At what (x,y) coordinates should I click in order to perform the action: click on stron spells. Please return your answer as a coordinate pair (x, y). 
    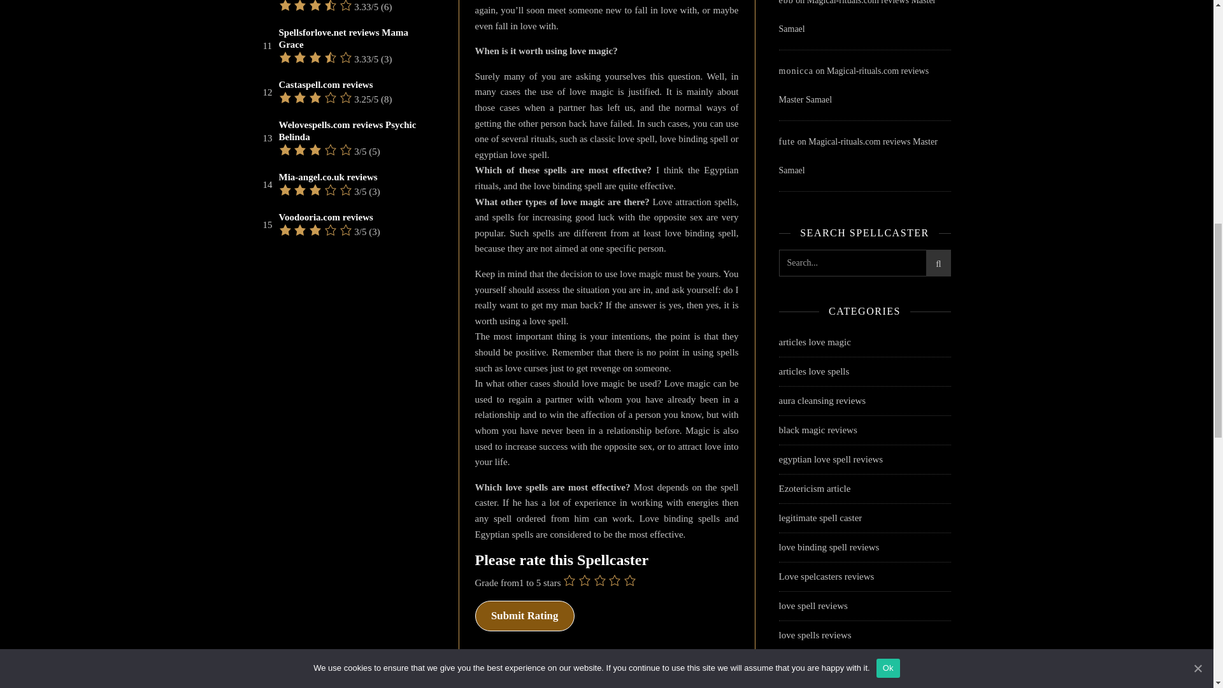
    Looking at the image, I should click on (674, 677).